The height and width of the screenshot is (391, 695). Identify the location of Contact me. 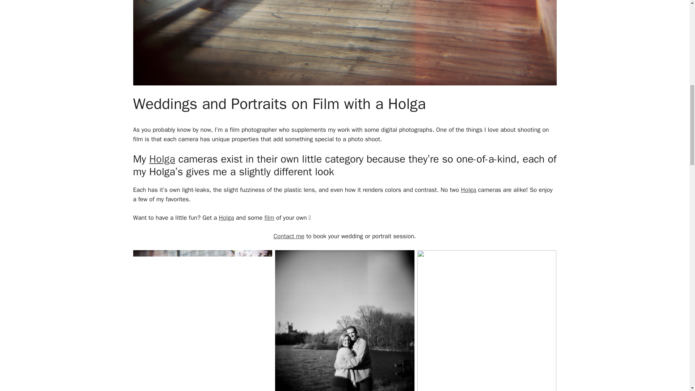
(289, 236).